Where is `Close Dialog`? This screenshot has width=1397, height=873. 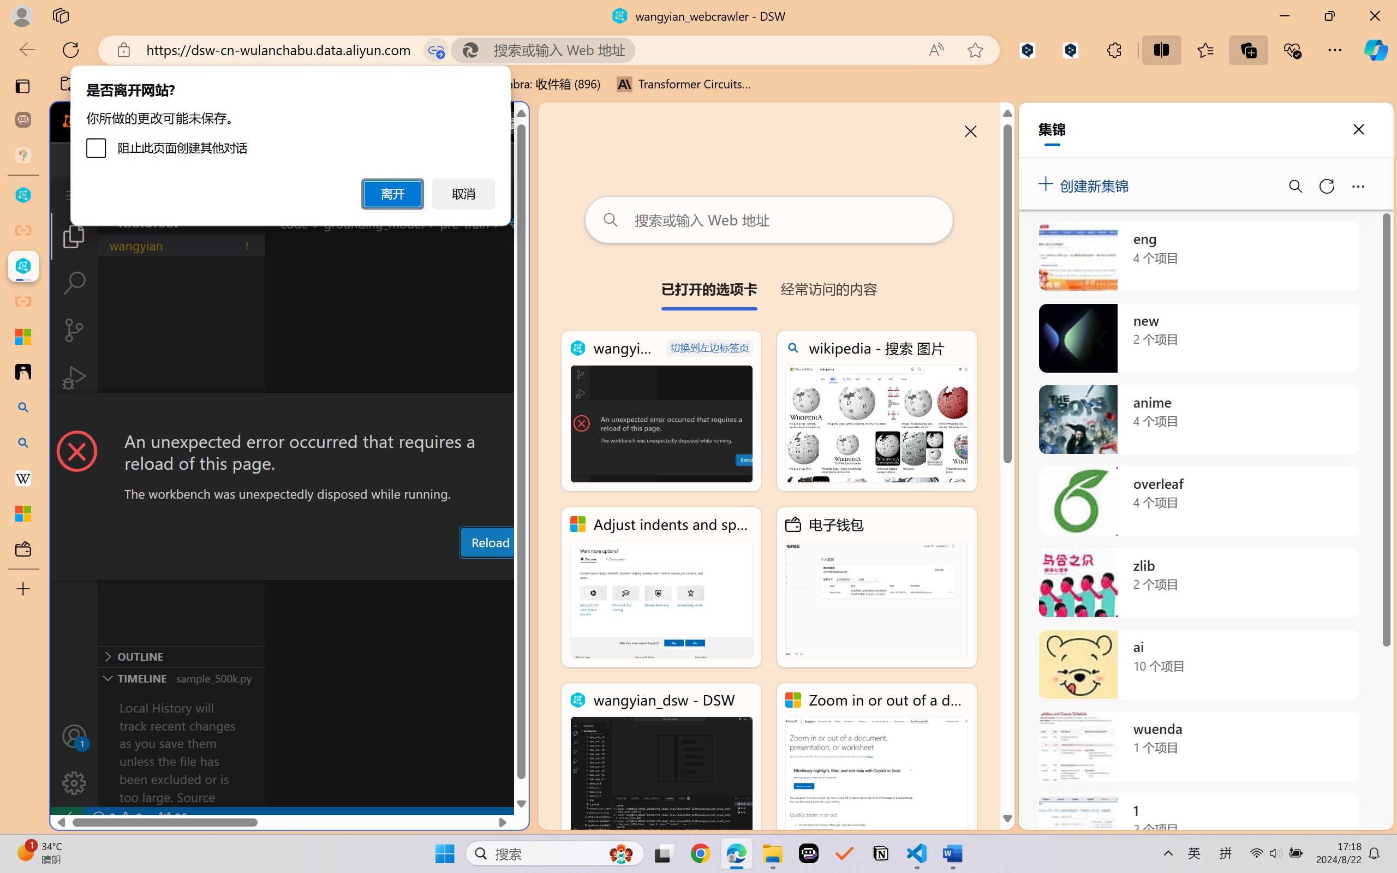 Close Dialog is located at coordinates (524, 413).